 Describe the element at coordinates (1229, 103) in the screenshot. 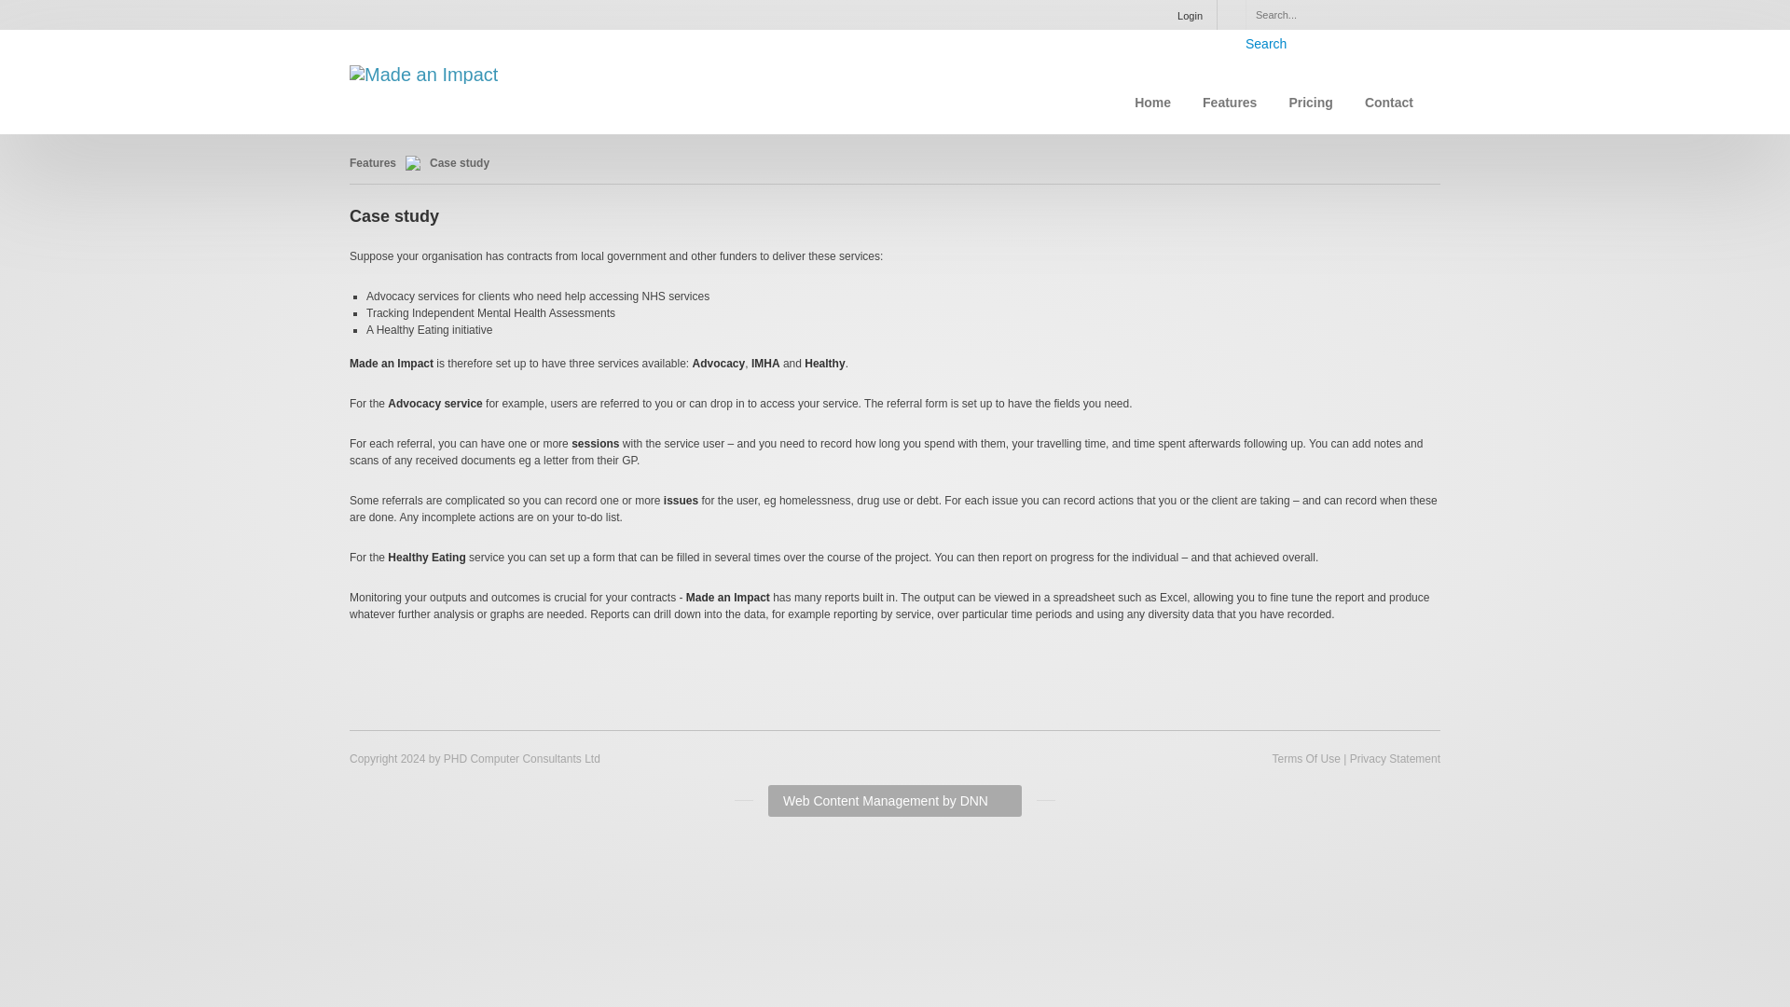

I see `Features` at that location.